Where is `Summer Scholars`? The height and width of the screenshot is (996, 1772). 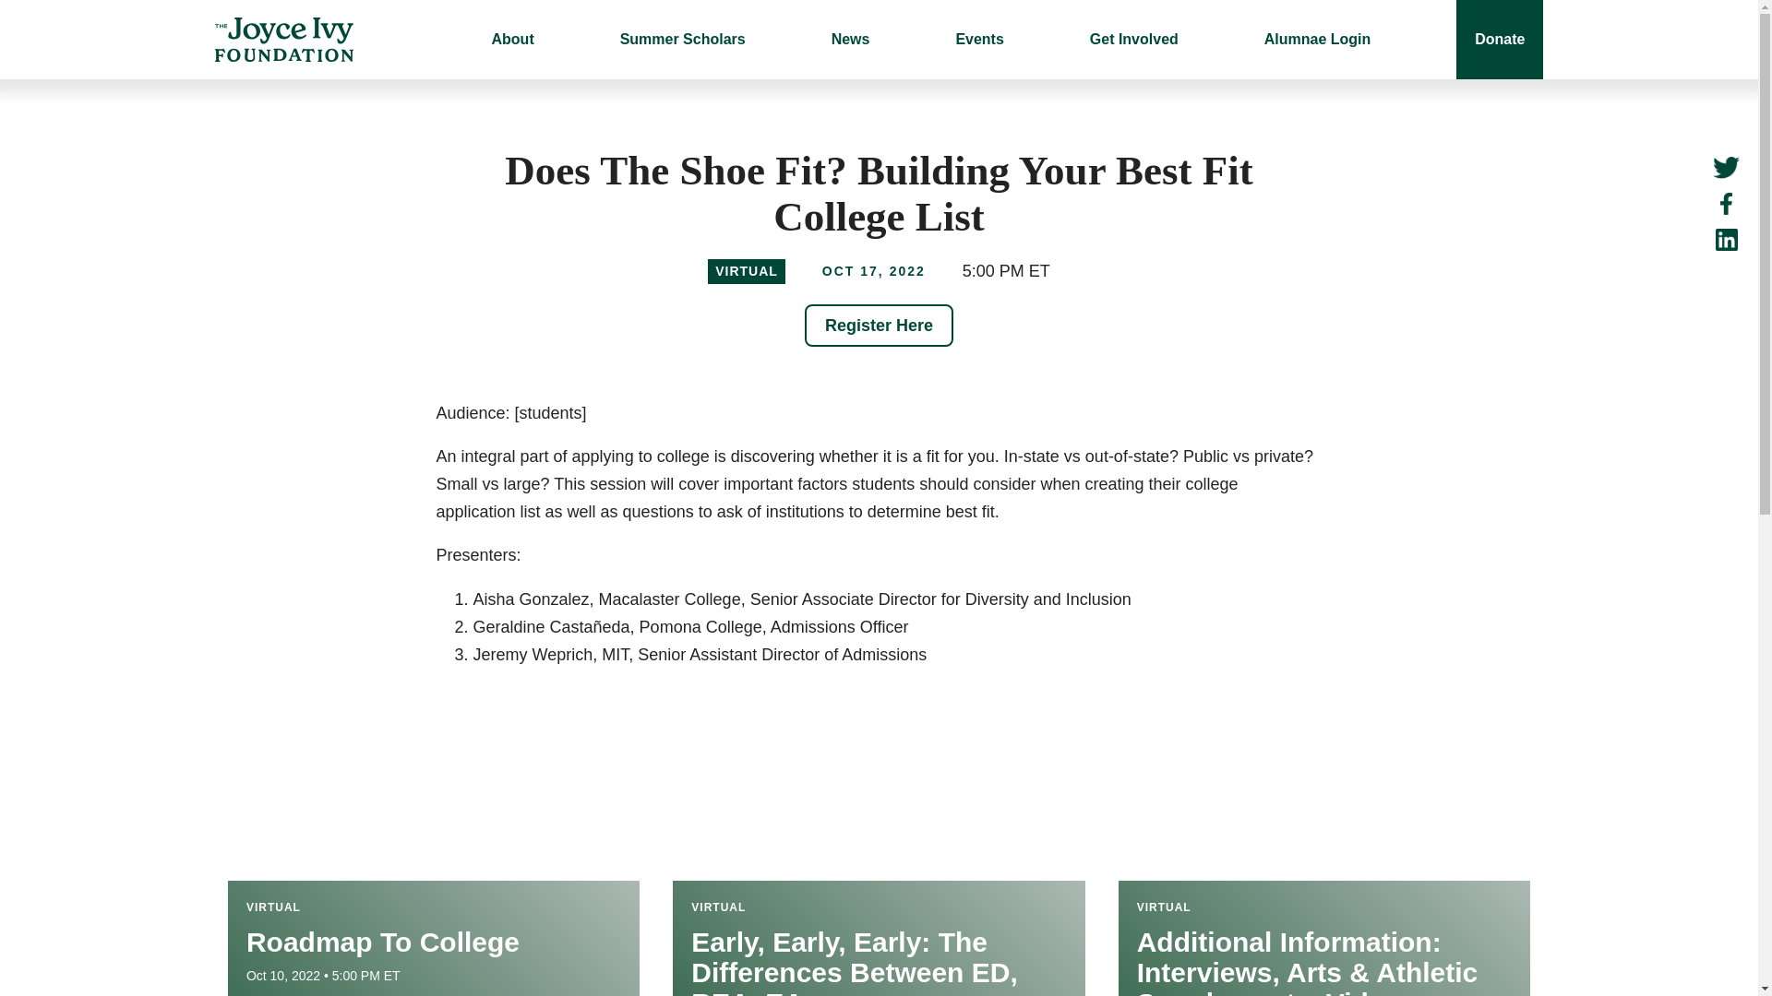
Summer Scholars is located at coordinates (683, 39).